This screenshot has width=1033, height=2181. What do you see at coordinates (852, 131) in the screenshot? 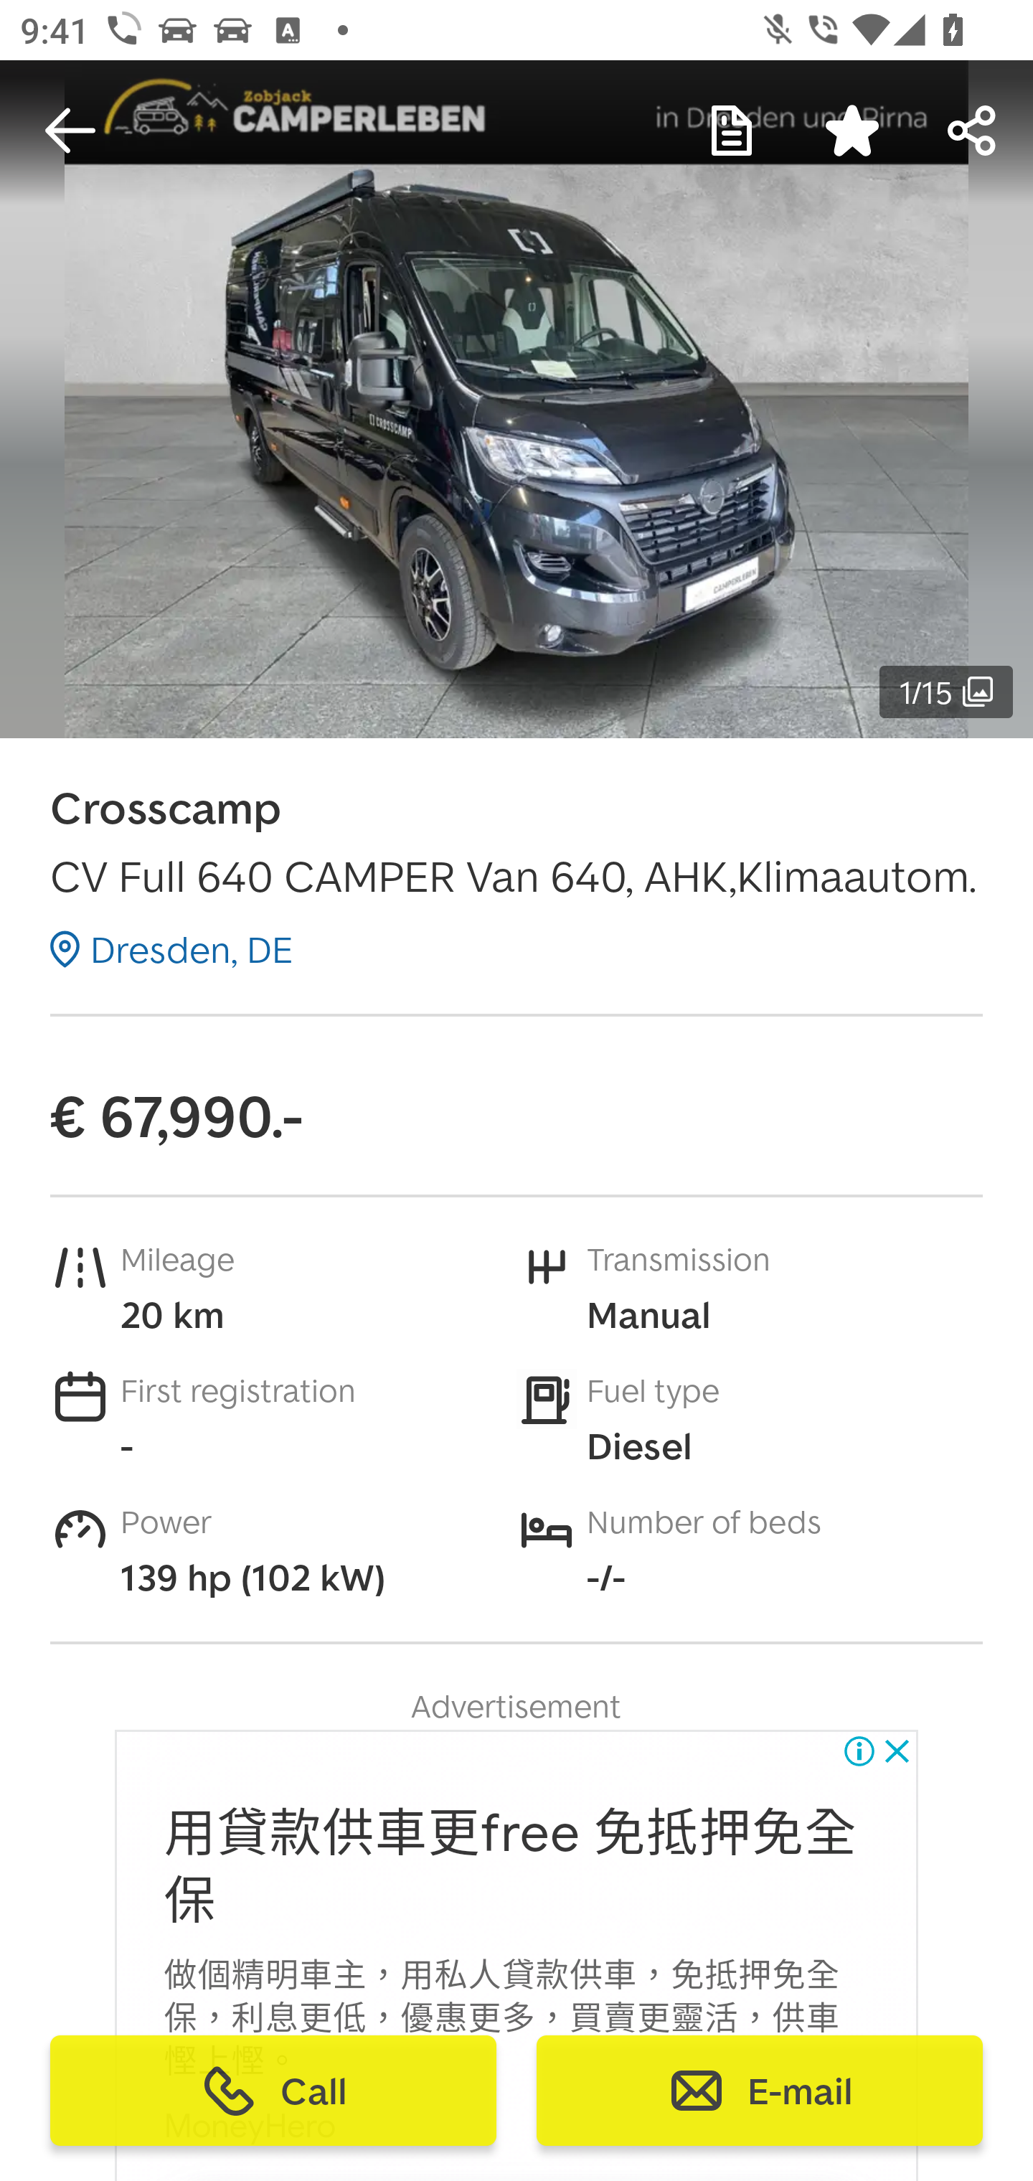
I see `Saved` at bounding box center [852, 131].